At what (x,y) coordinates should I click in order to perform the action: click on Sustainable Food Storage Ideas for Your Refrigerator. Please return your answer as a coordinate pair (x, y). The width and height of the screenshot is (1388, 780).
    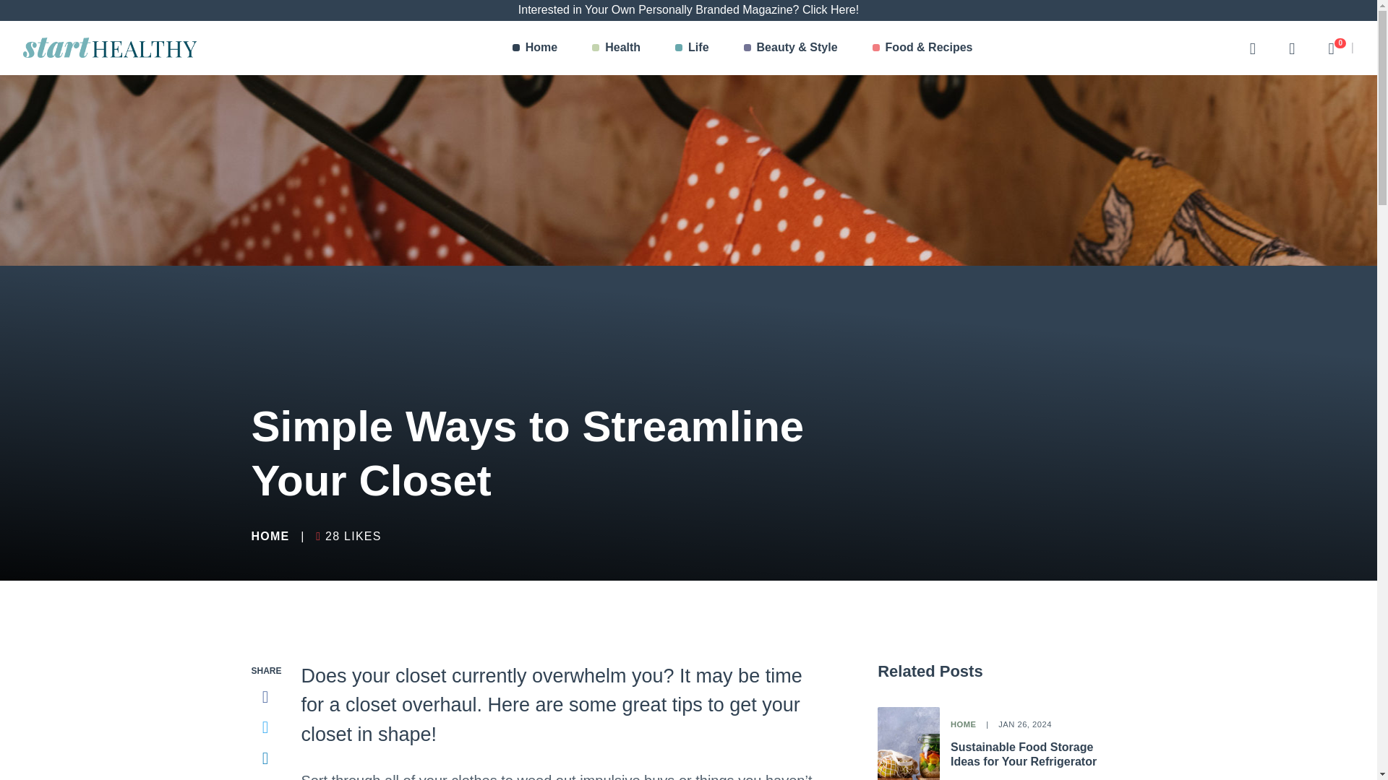
    Looking at the image, I should click on (270, 536).